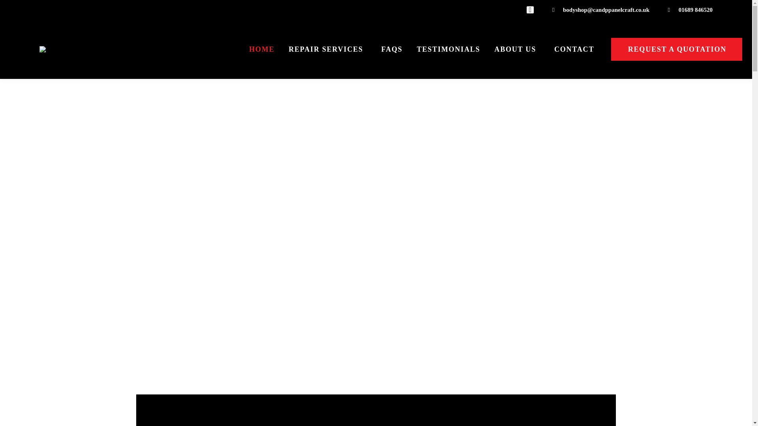 This screenshot has height=426, width=758. Describe the element at coordinates (328, 49) in the screenshot. I see `REPAIR SERVICES` at that location.